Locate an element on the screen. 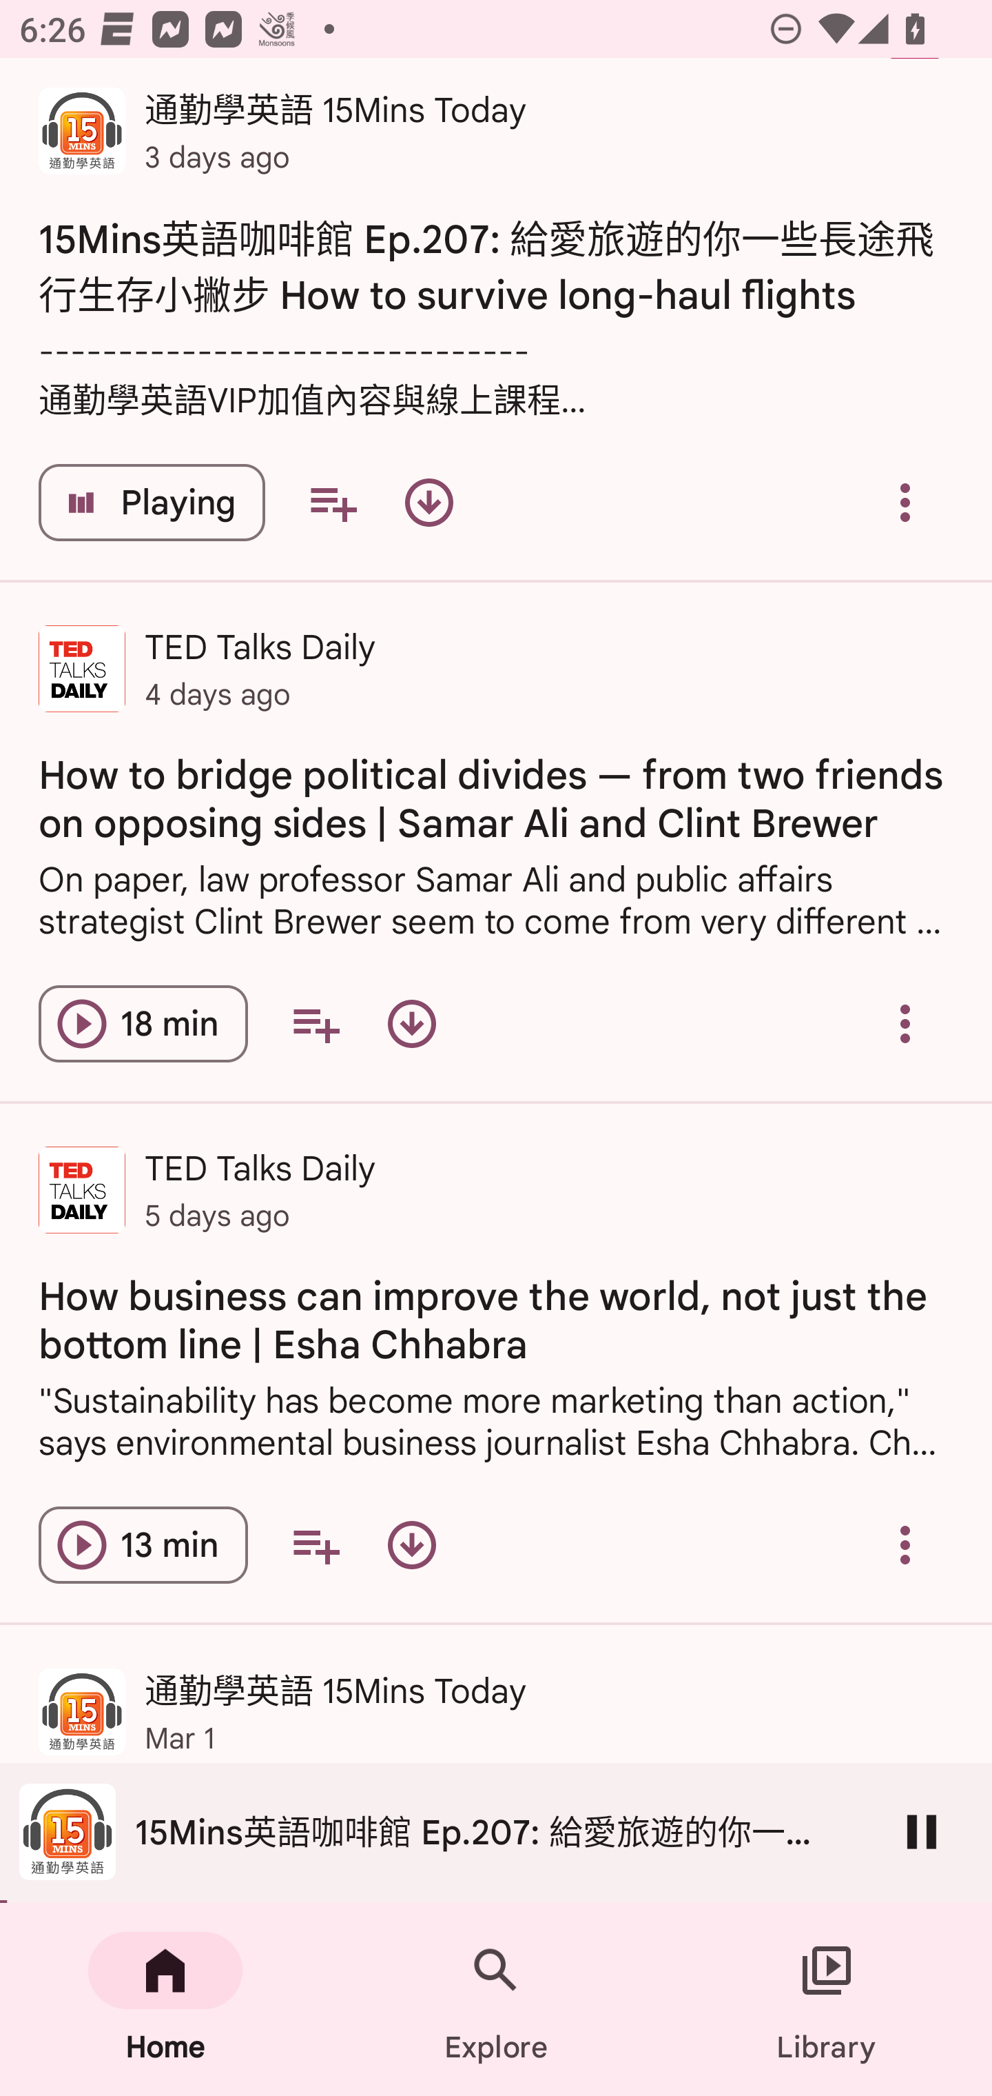 Image resolution: width=992 pixels, height=2096 pixels. Overflow menu is located at coordinates (905, 502).